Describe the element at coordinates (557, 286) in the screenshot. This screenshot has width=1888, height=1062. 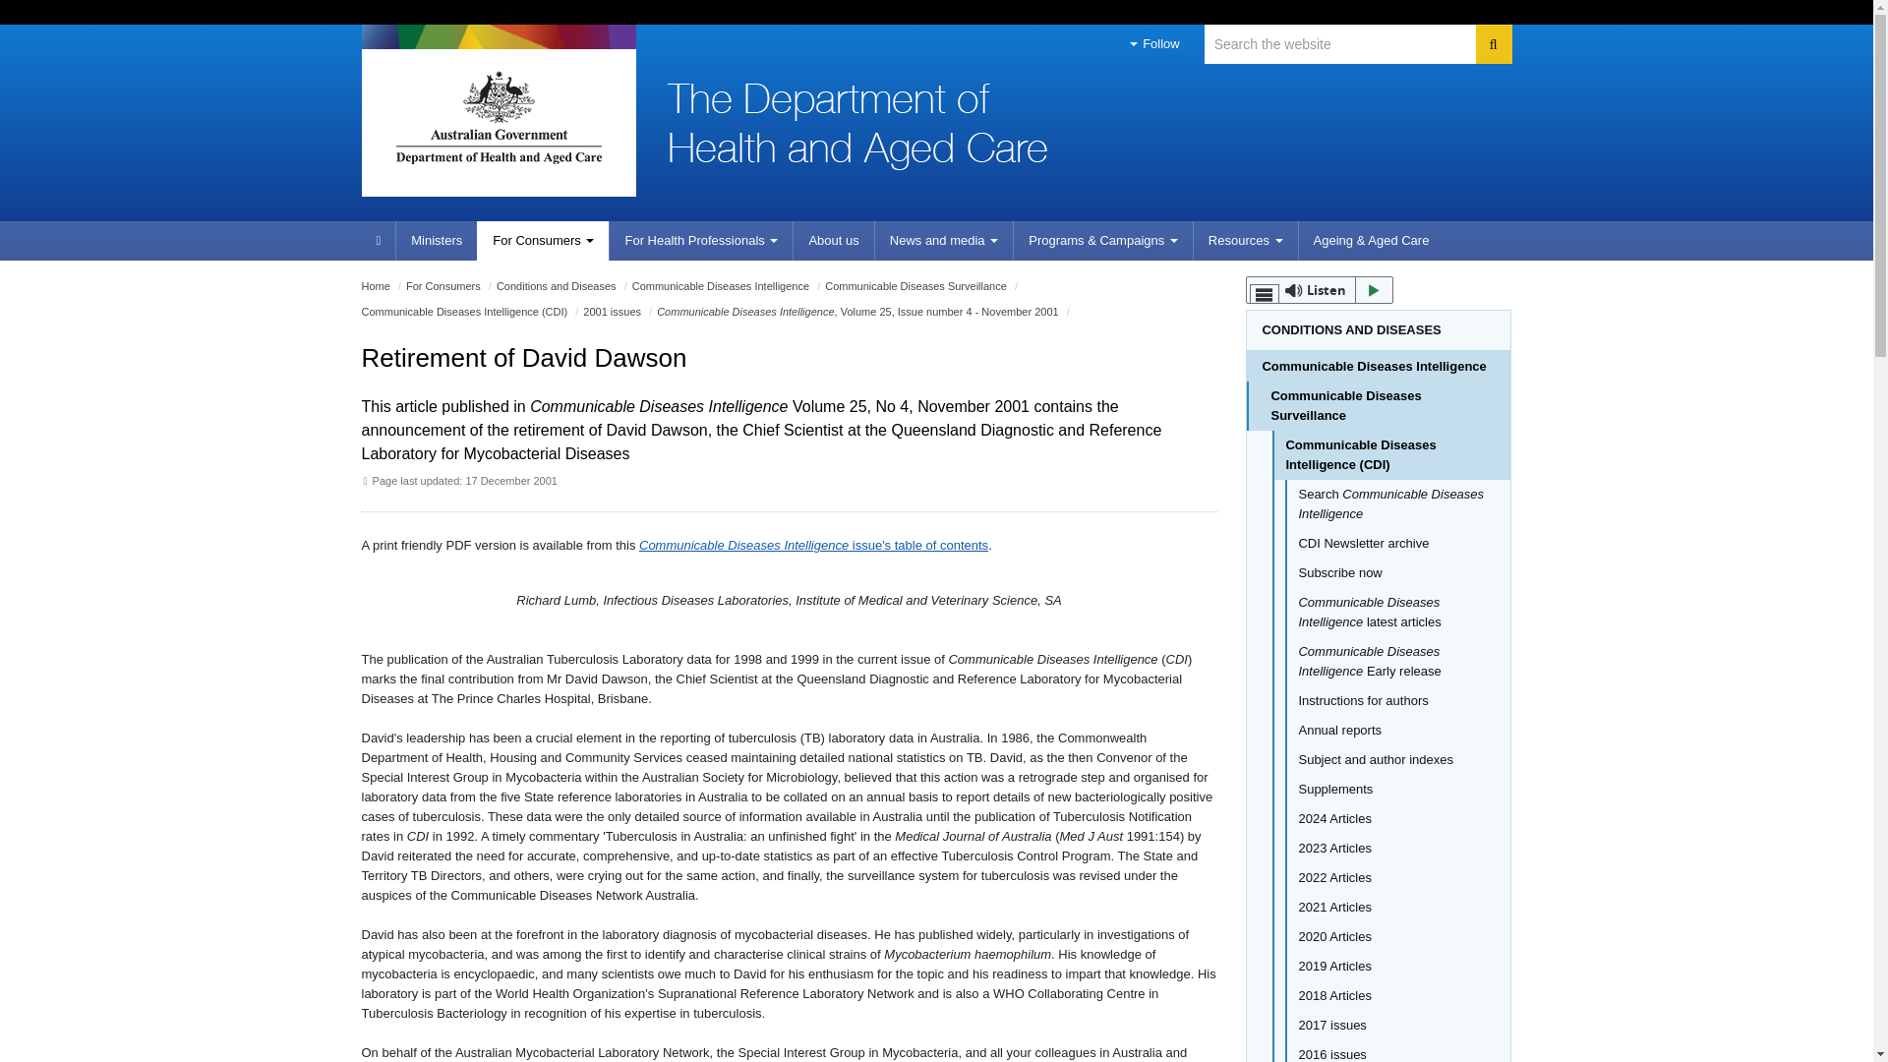
I see `Conditions and Diseases` at that location.